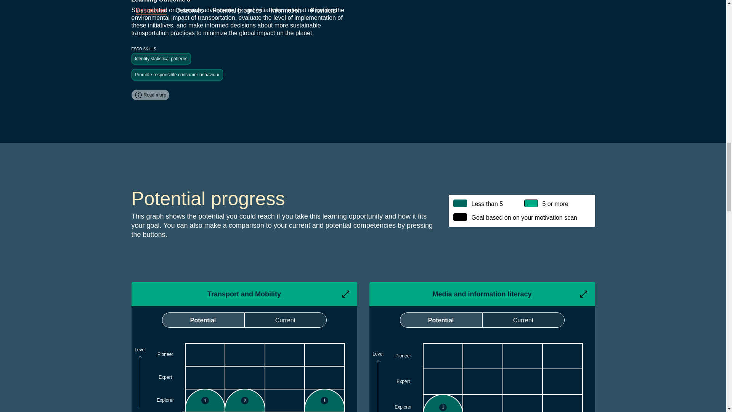  What do you see at coordinates (177, 75) in the screenshot?
I see `Promote responsible consumer behaviour` at bounding box center [177, 75].